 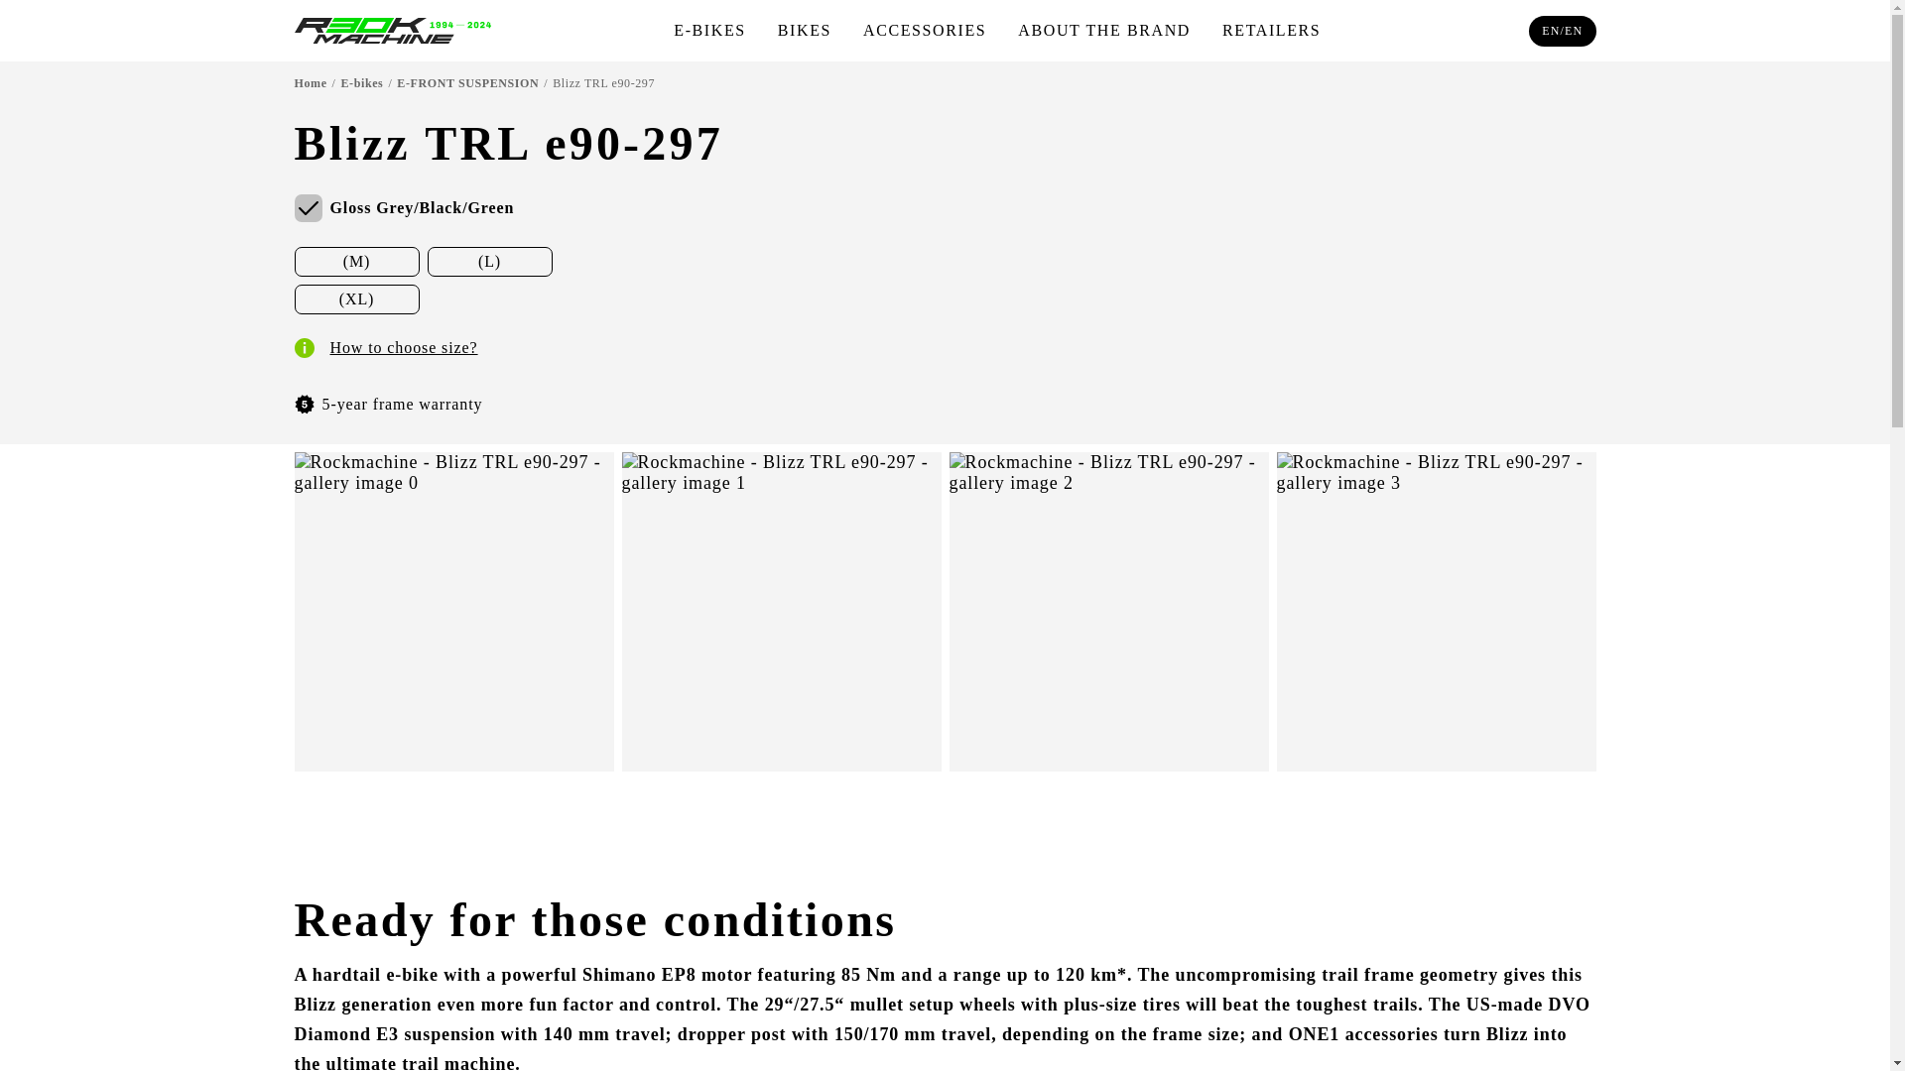 What do you see at coordinates (1103, 30) in the screenshot?
I see `ABOUT THE BRAND` at bounding box center [1103, 30].